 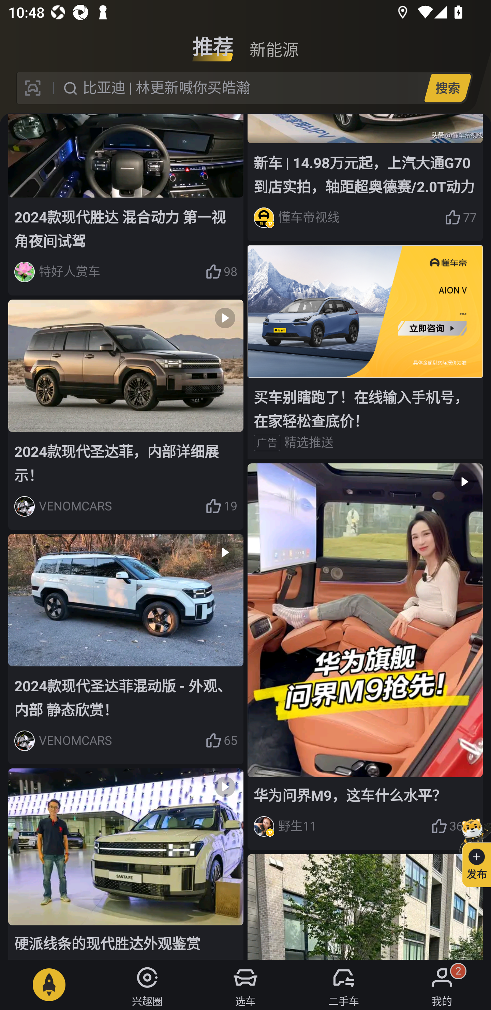 What do you see at coordinates (472, 851) in the screenshot?
I see `发布` at bounding box center [472, 851].